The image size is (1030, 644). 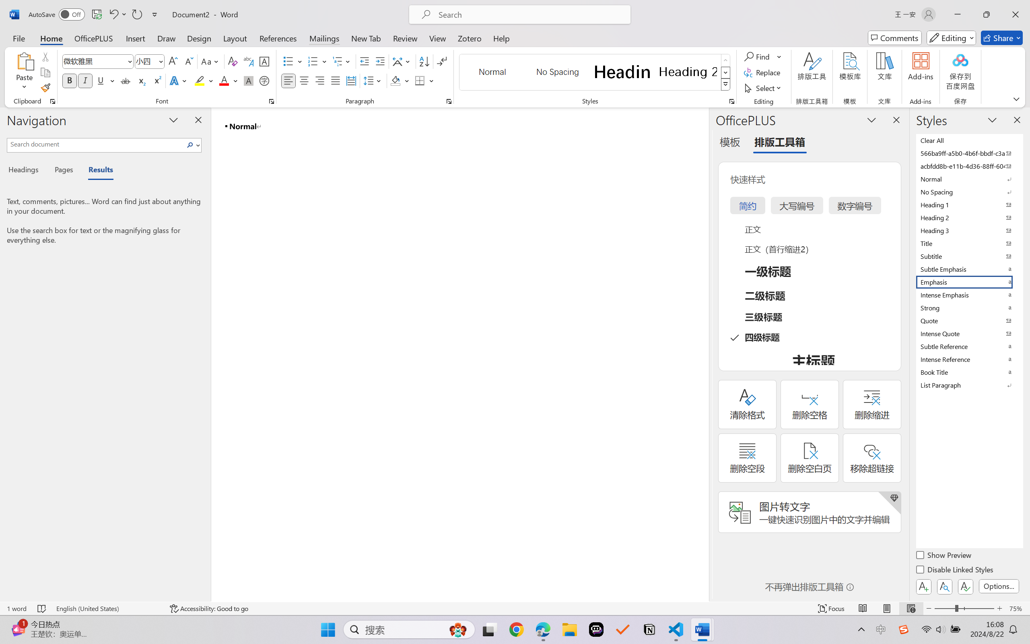 I want to click on Asian Layout, so click(x=402, y=61).